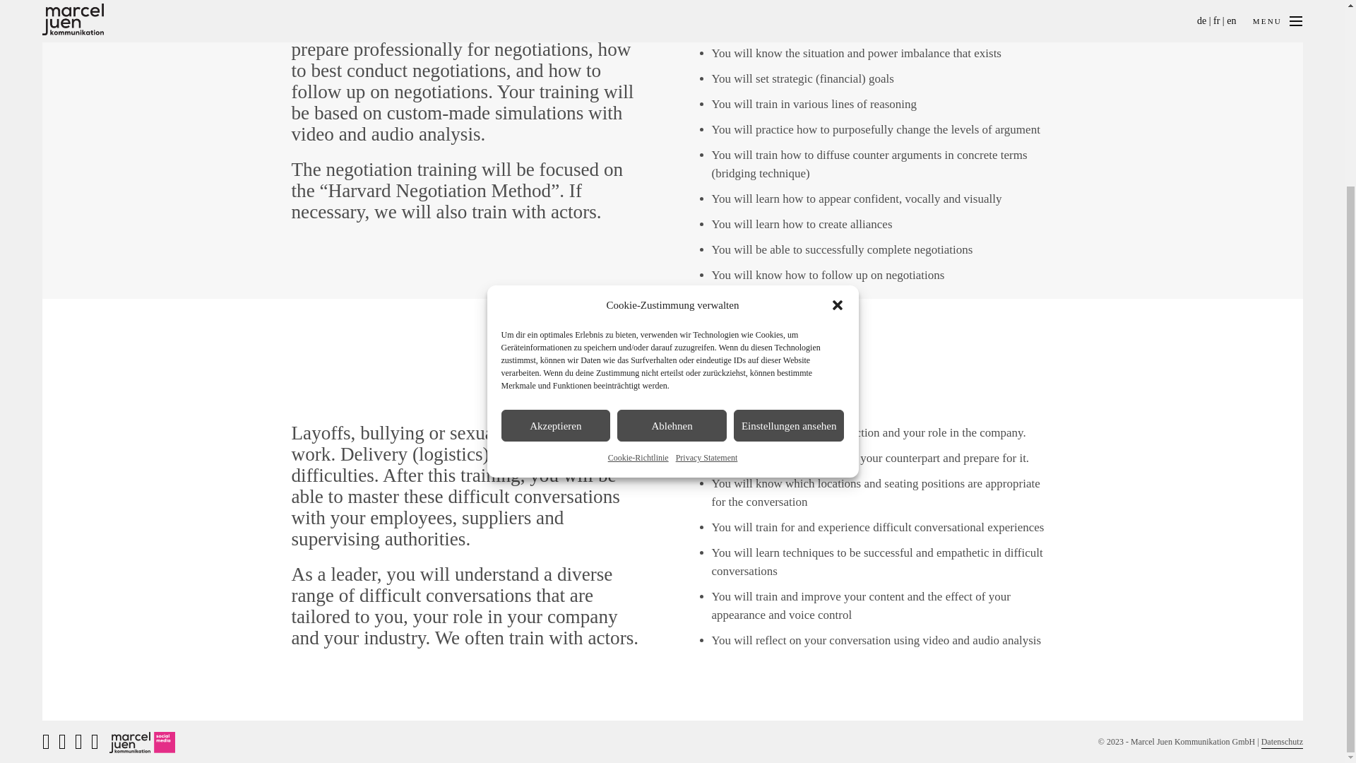  Describe the element at coordinates (142, 504) in the screenshot. I see `marcel juen kommunikation socialmedia` at that location.